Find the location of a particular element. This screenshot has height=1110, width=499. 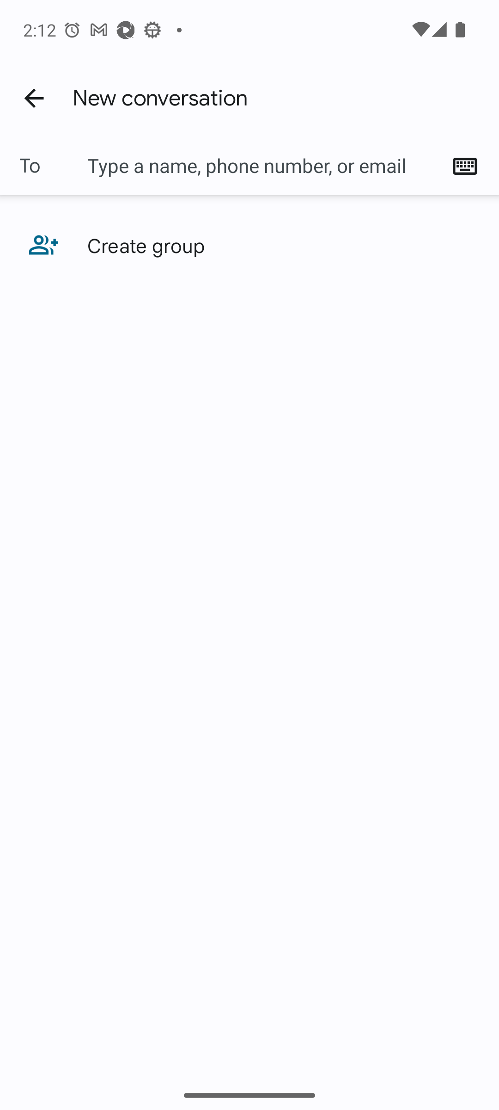

Type a name, phone number, or email is located at coordinates (264, 166).